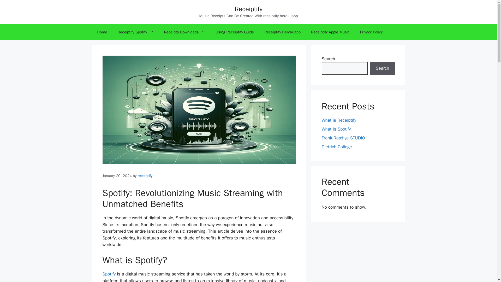  Describe the element at coordinates (249, 9) in the screenshot. I see `Receiptify` at that location.